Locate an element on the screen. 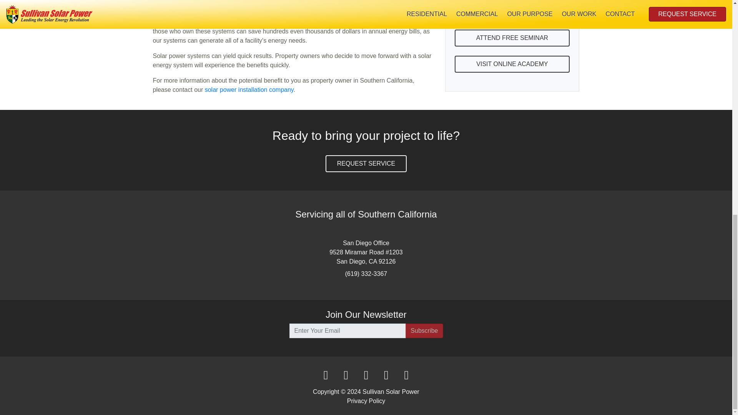 This screenshot has height=415, width=738. Subscribe is located at coordinates (424, 331).